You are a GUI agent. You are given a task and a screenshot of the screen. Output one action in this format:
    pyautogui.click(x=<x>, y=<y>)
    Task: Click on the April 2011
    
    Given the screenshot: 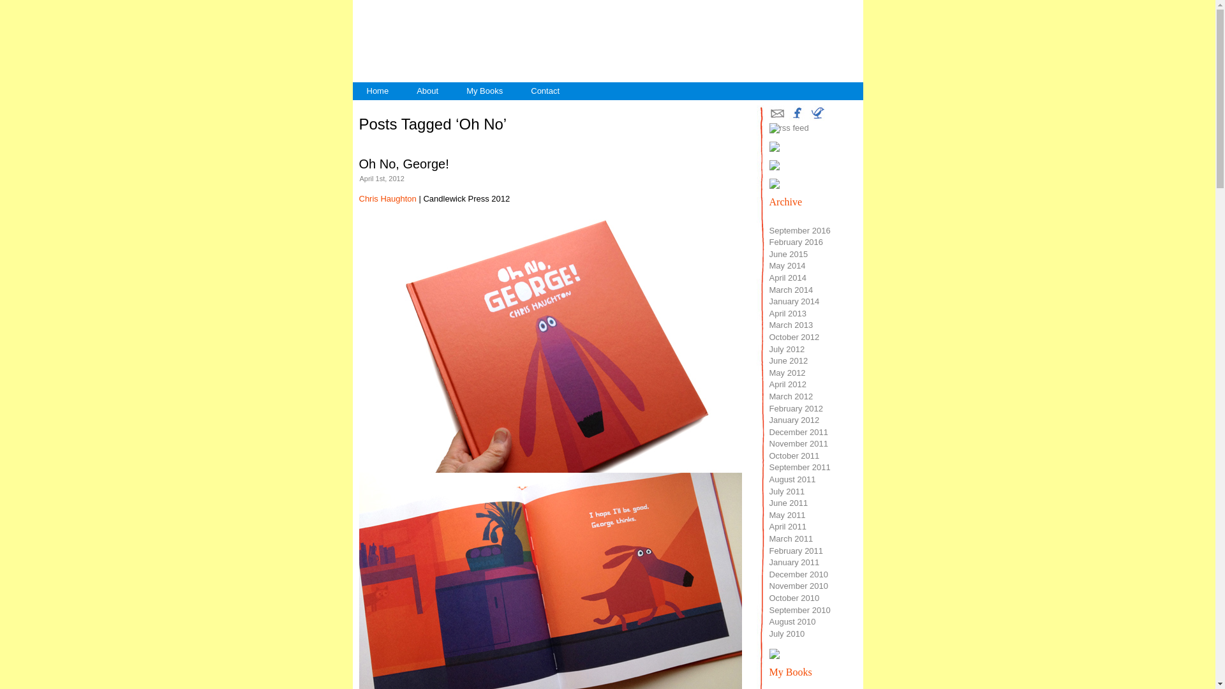 What is the action you would take?
    pyautogui.click(x=789, y=527)
    